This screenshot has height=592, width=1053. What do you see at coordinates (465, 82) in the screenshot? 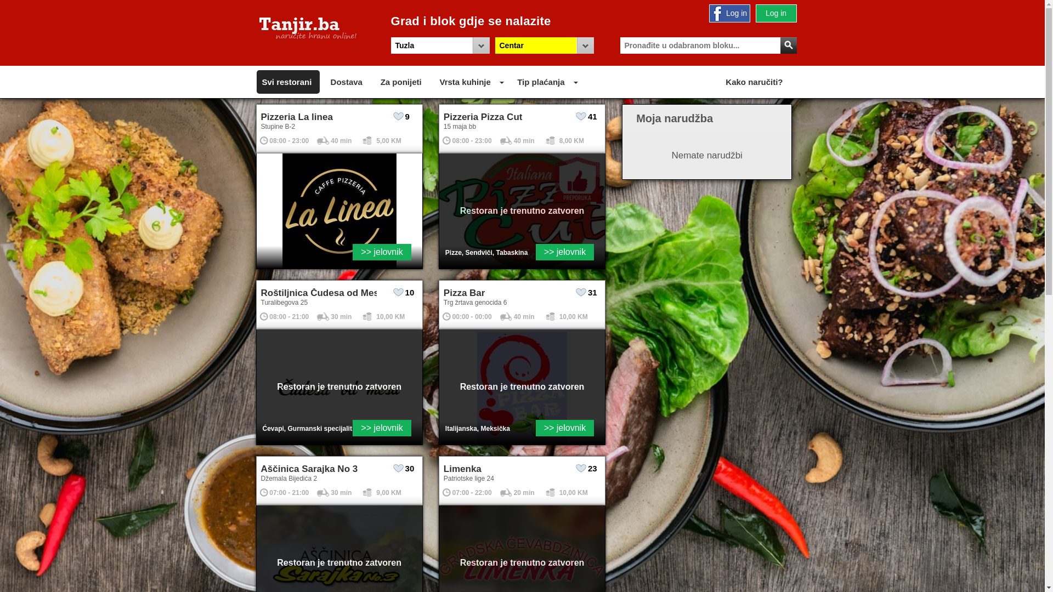
I see `Vrsta kuhinje` at bounding box center [465, 82].